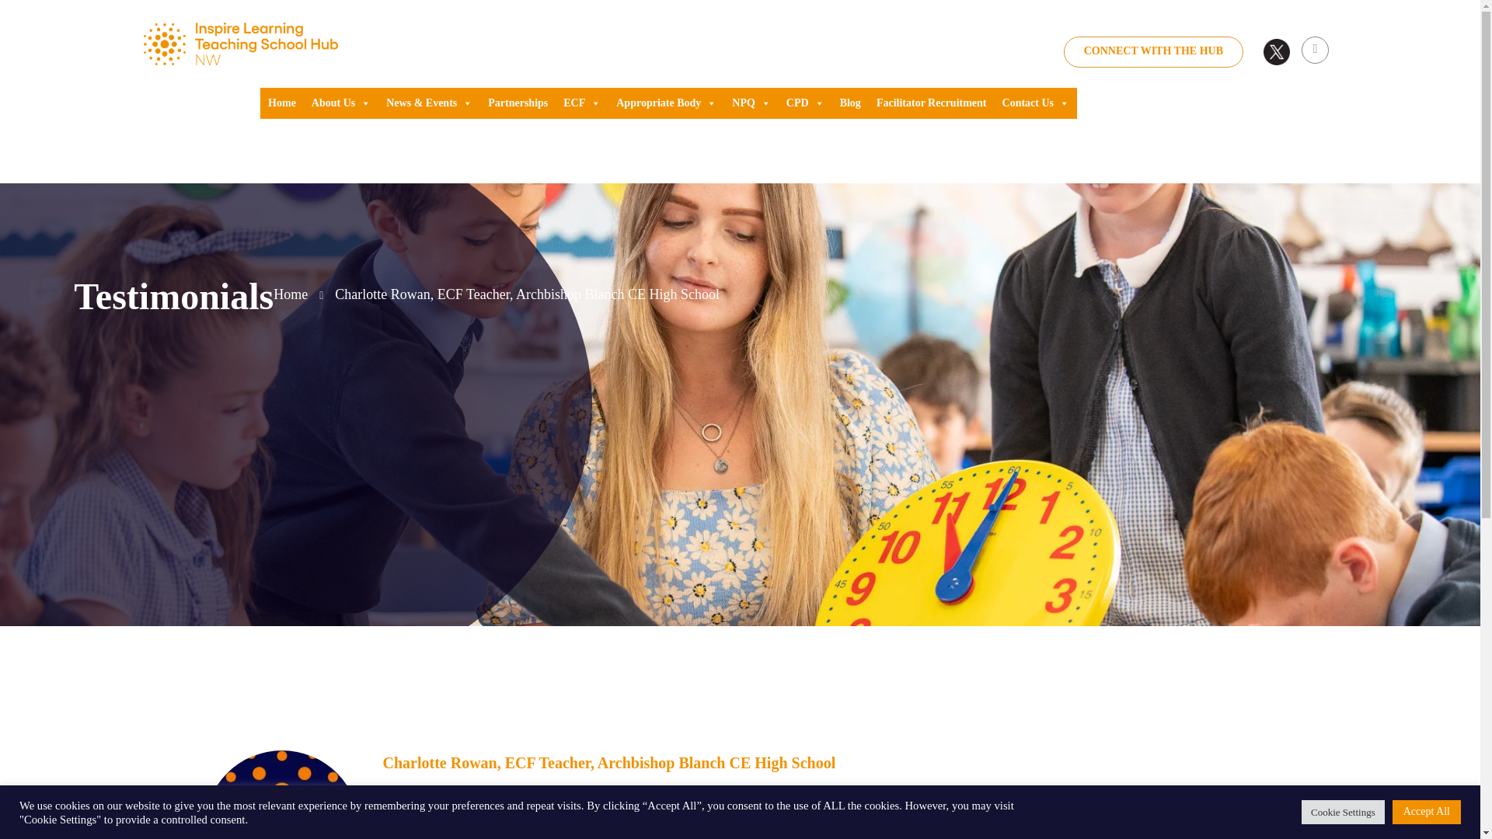  What do you see at coordinates (298, 295) in the screenshot?
I see `Home` at bounding box center [298, 295].